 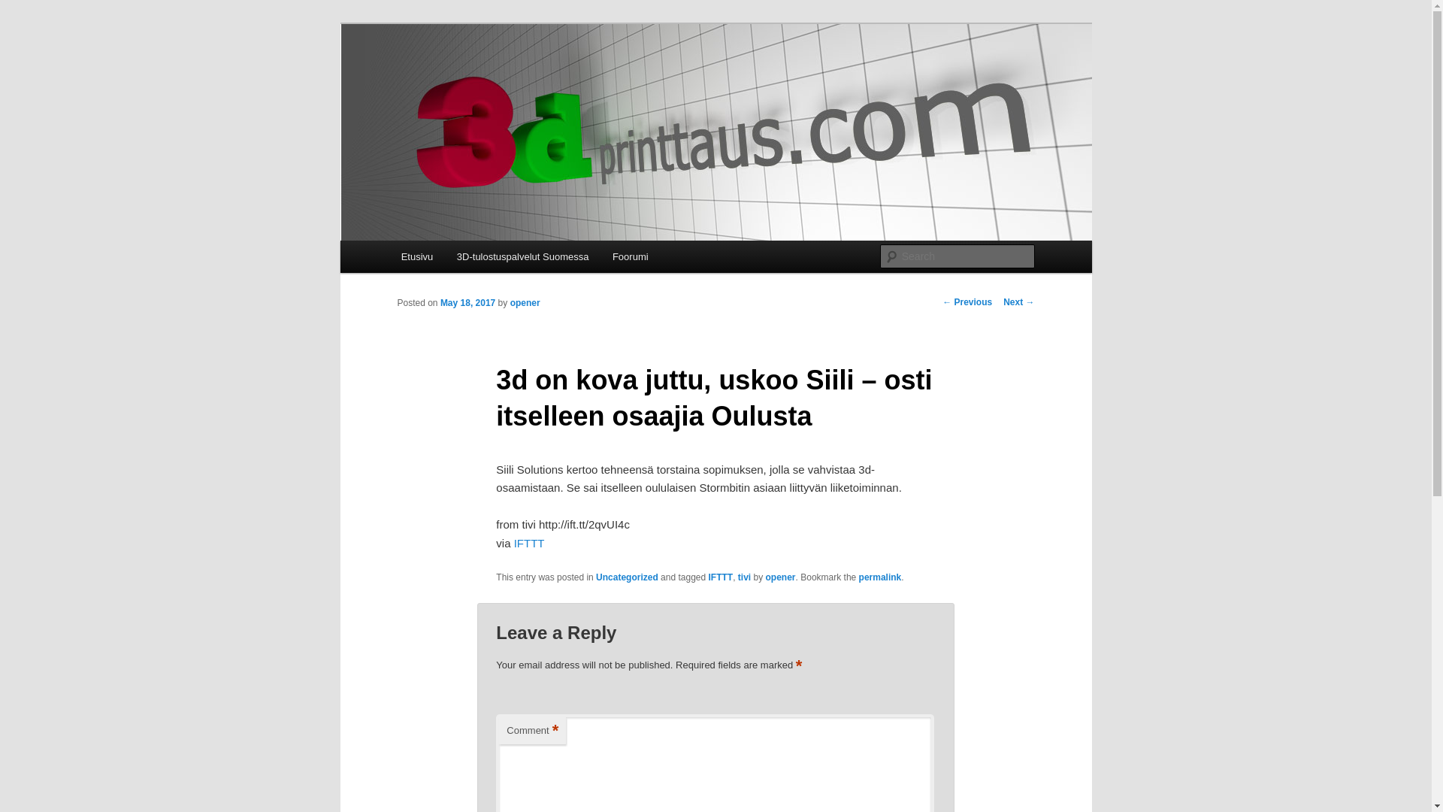 I want to click on 3D Printtaus, so click(x=463, y=78).